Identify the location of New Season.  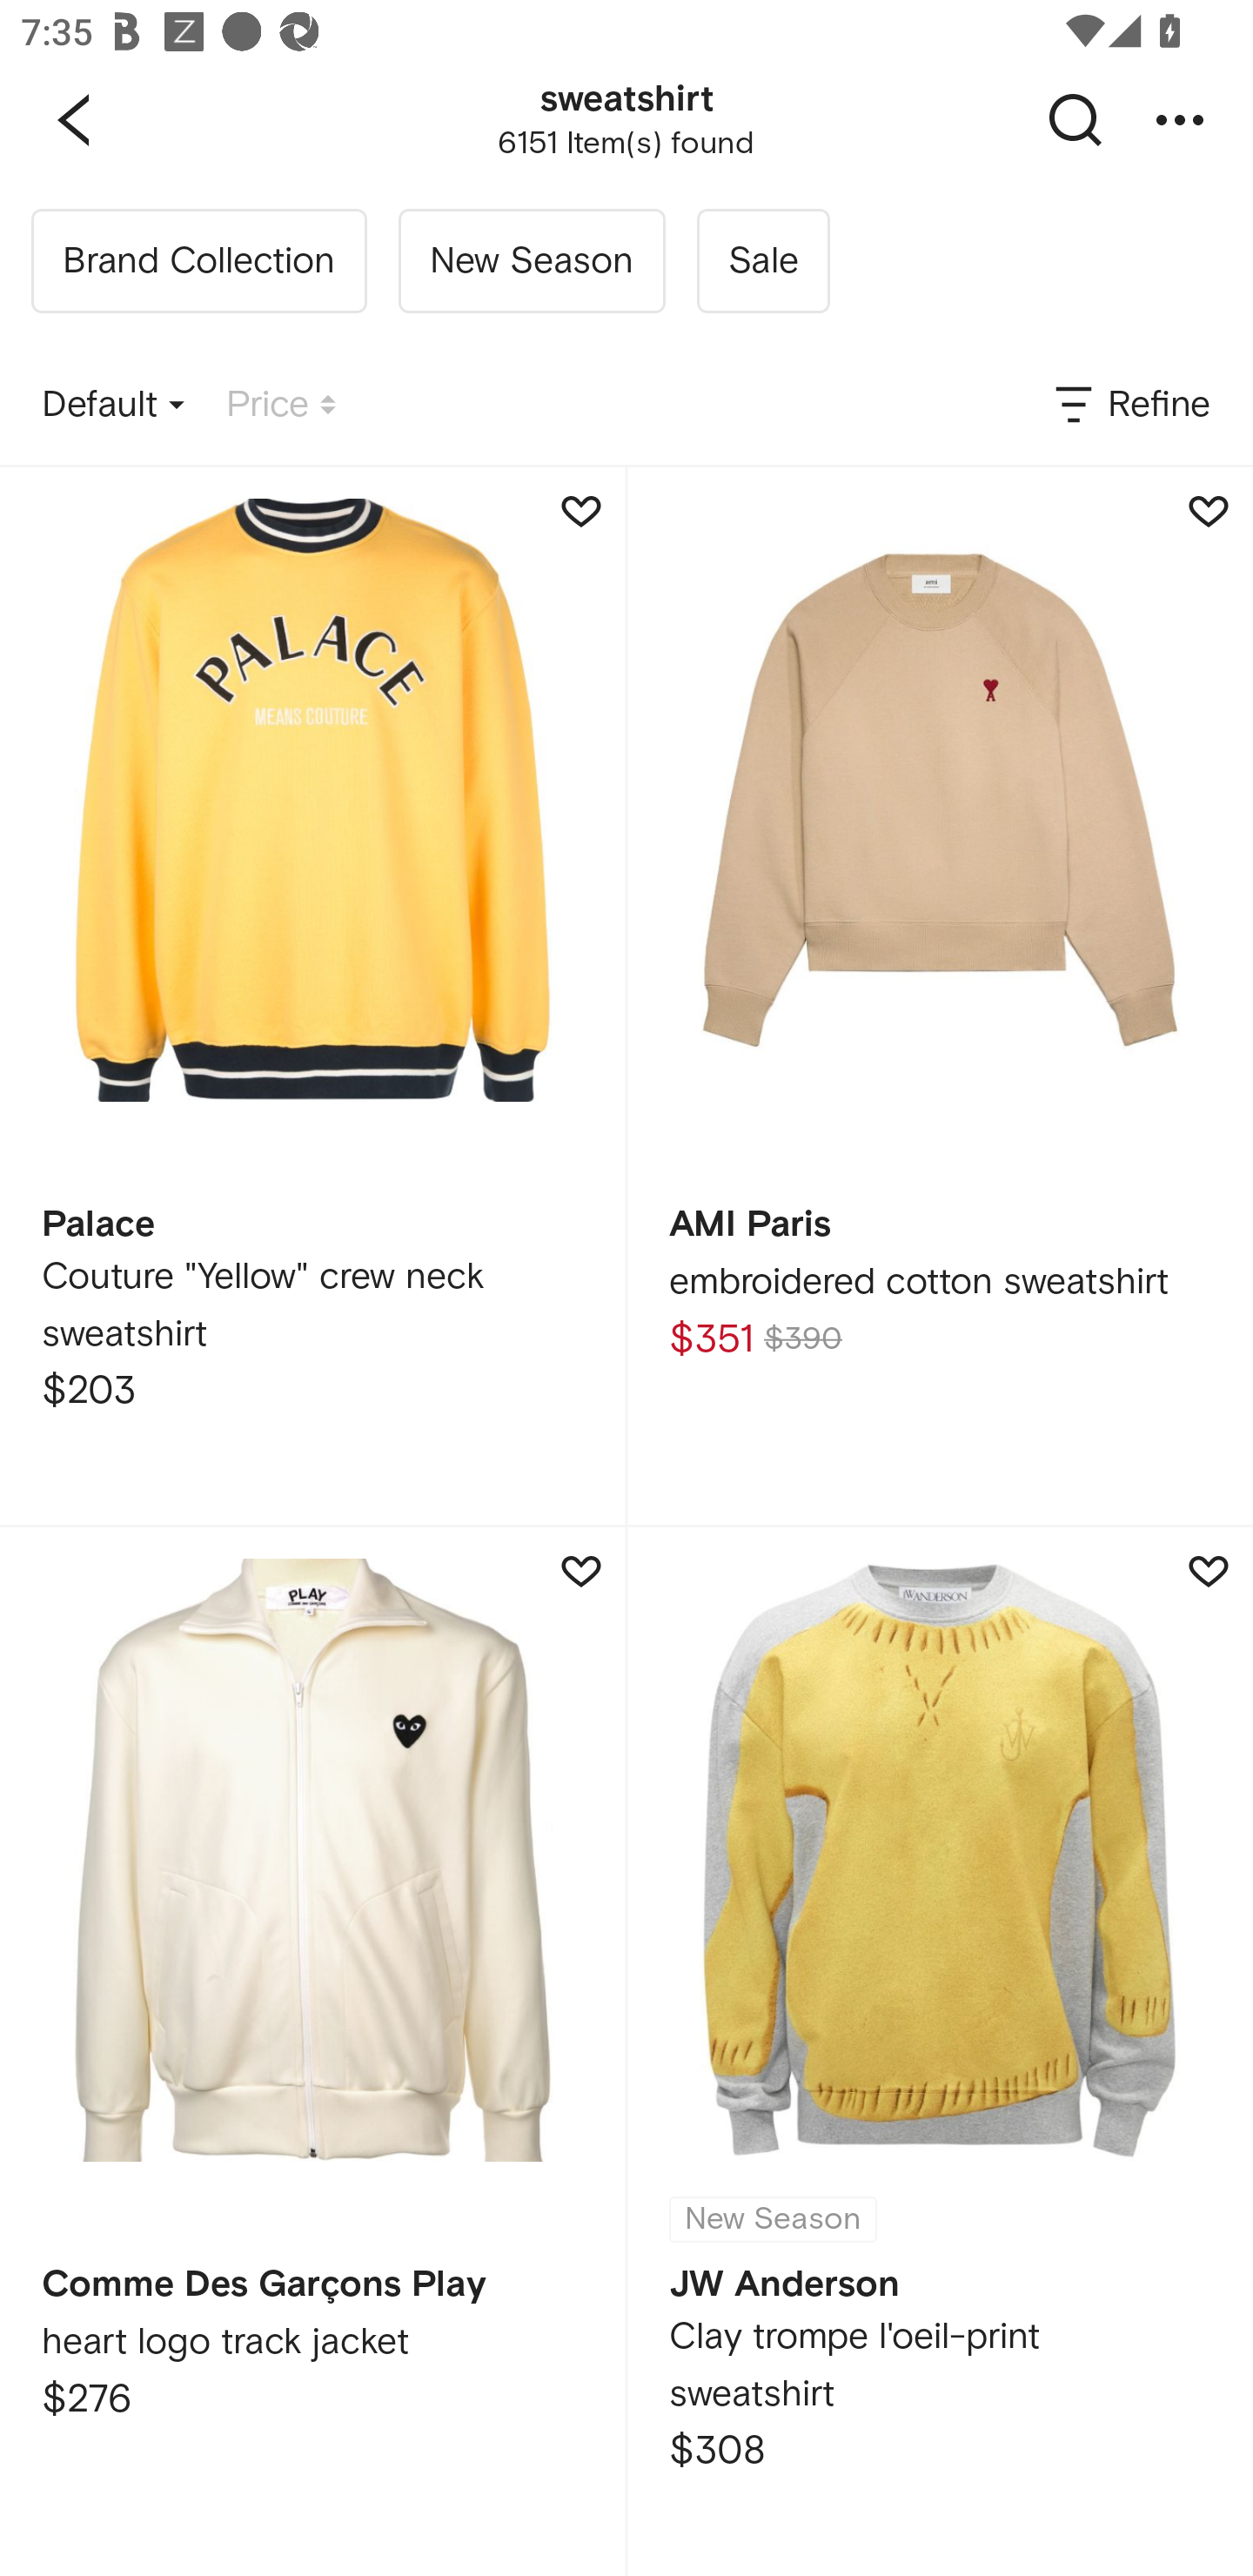
(531, 261).